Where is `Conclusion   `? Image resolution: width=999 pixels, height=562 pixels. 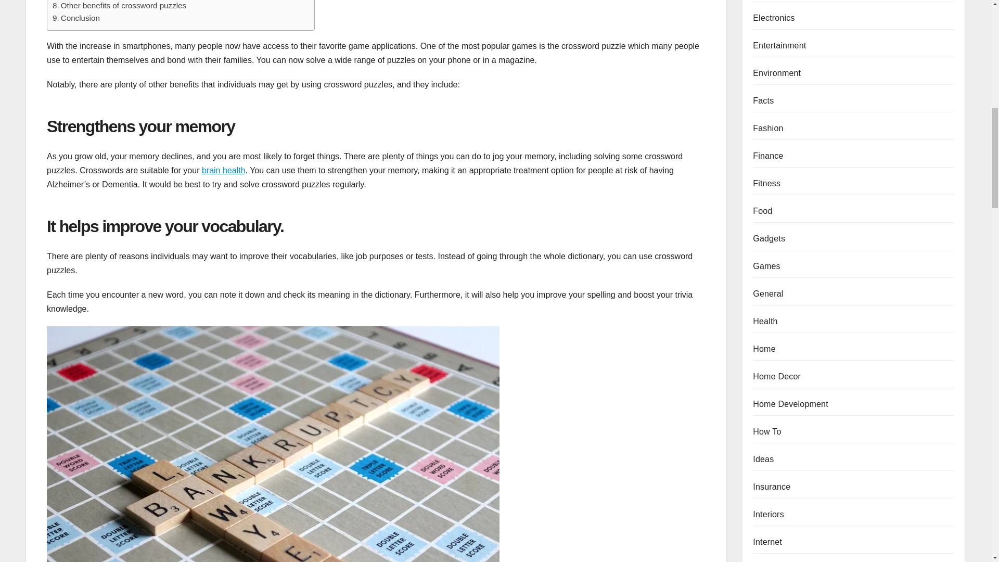
Conclusion    is located at coordinates (80, 18).